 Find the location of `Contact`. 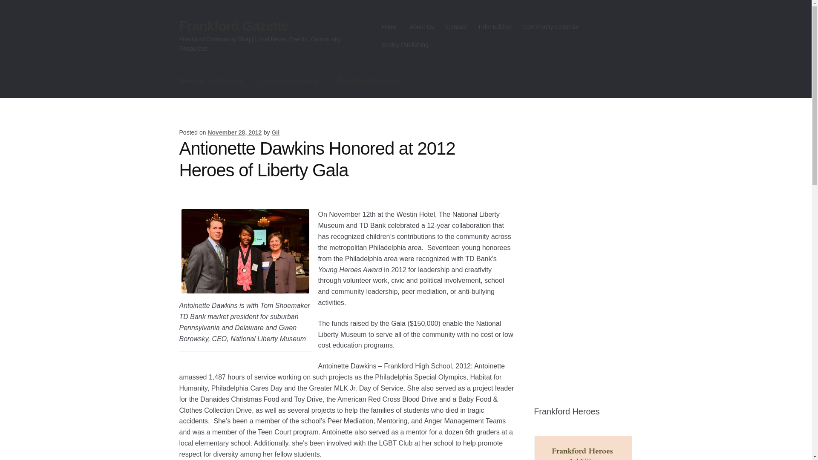

Contact is located at coordinates (456, 27).